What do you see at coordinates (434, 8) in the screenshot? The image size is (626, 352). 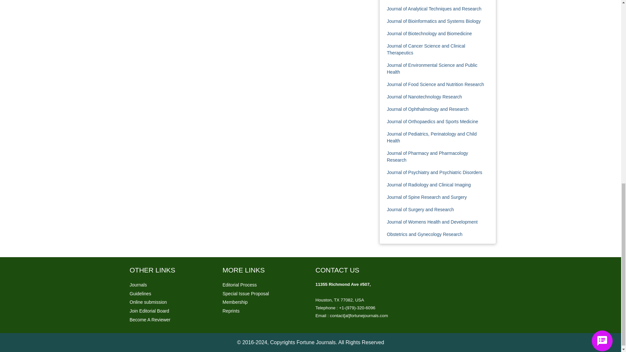 I see `Journal of Analytical Techniques and Research` at bounding box center [434, 8].